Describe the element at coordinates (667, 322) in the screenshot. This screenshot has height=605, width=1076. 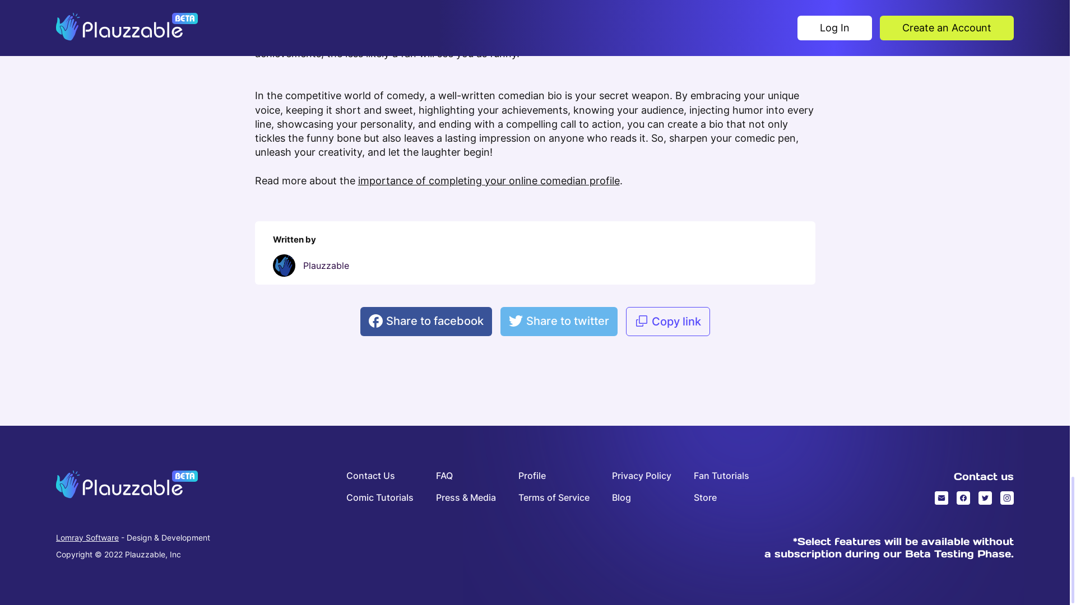
I see `Copy link` at that location.